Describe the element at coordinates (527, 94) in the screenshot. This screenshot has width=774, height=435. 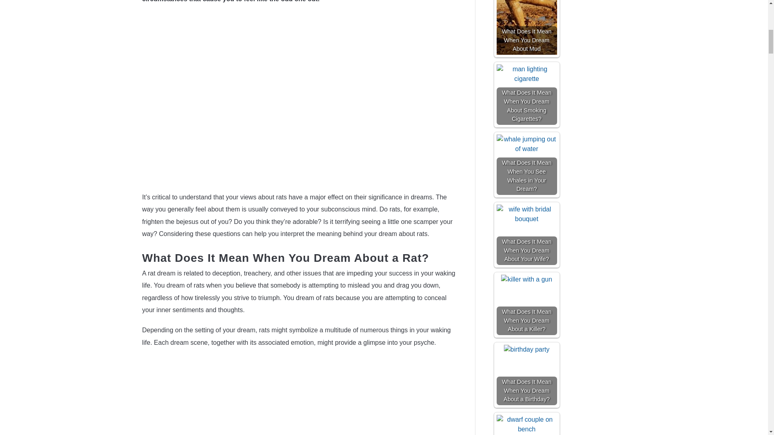
I see `What Does It Mean When You Dream About Smoking Cigarettes?` at that location.